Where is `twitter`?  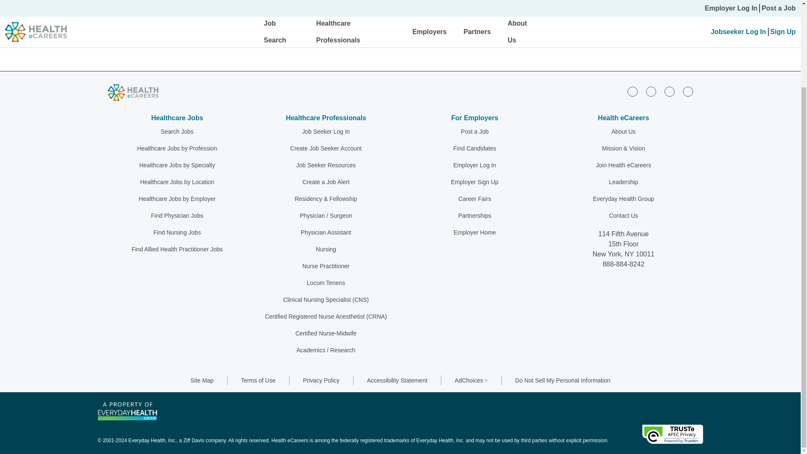
twitter is located at coordinates (669, 92).